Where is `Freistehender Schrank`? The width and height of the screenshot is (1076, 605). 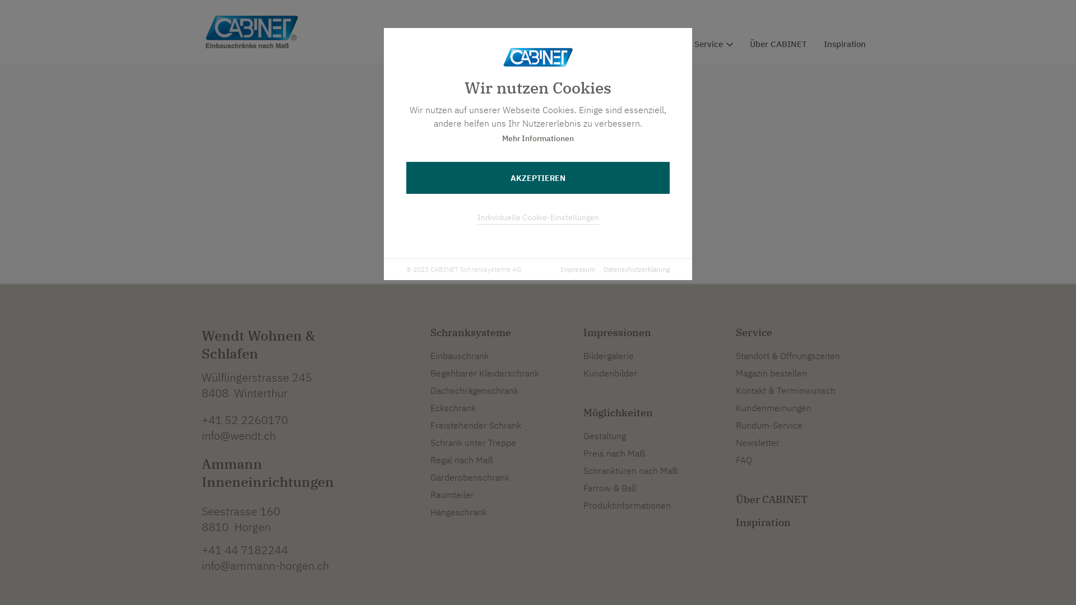 Freistehender Schrank is located at coordinates (476, 425).